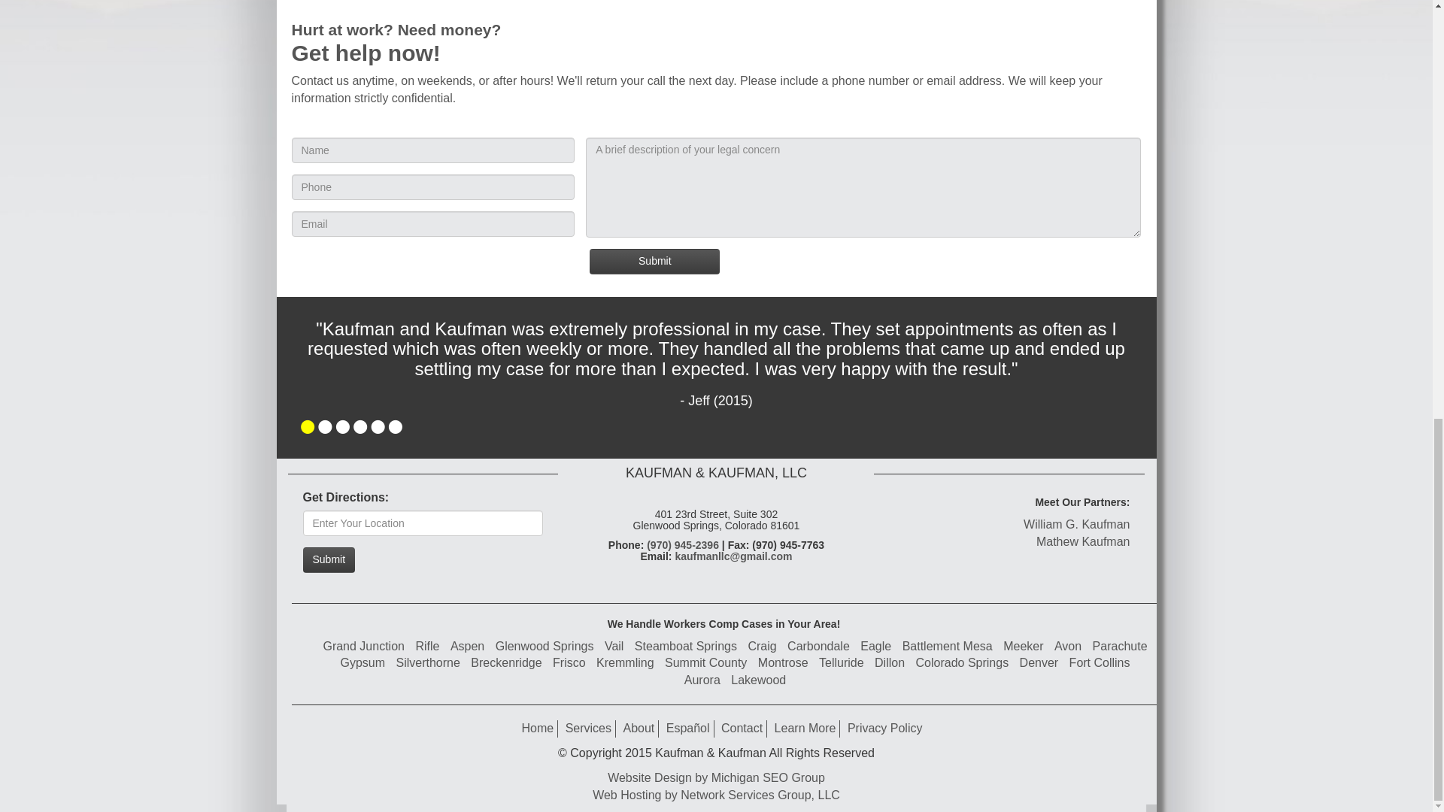 The width and height of the screenshot is (1444, 812). Describe the element at coordinates (818, 647) in the screenshot. I see `Carbondale` at that location.